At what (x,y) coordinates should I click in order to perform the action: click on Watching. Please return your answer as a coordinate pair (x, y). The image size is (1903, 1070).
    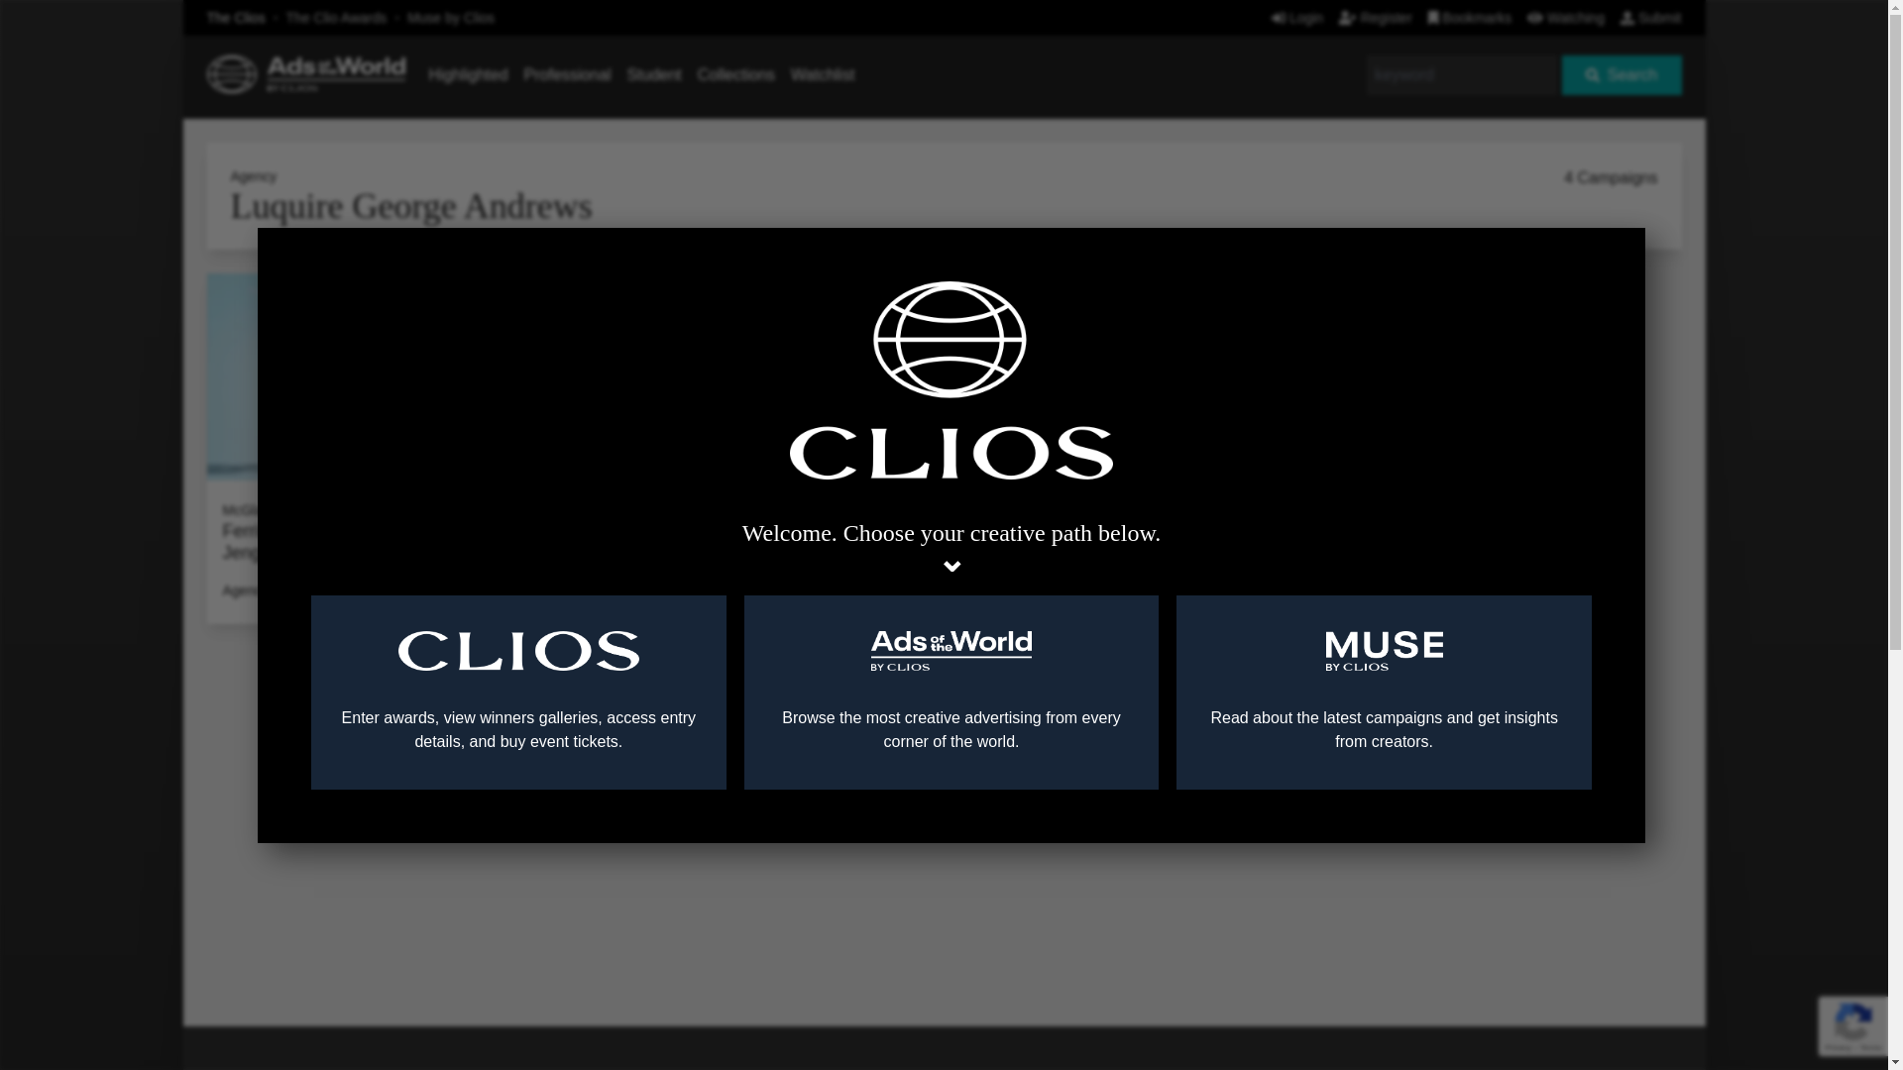
    Looking at the image, I should click on (1566, 17).